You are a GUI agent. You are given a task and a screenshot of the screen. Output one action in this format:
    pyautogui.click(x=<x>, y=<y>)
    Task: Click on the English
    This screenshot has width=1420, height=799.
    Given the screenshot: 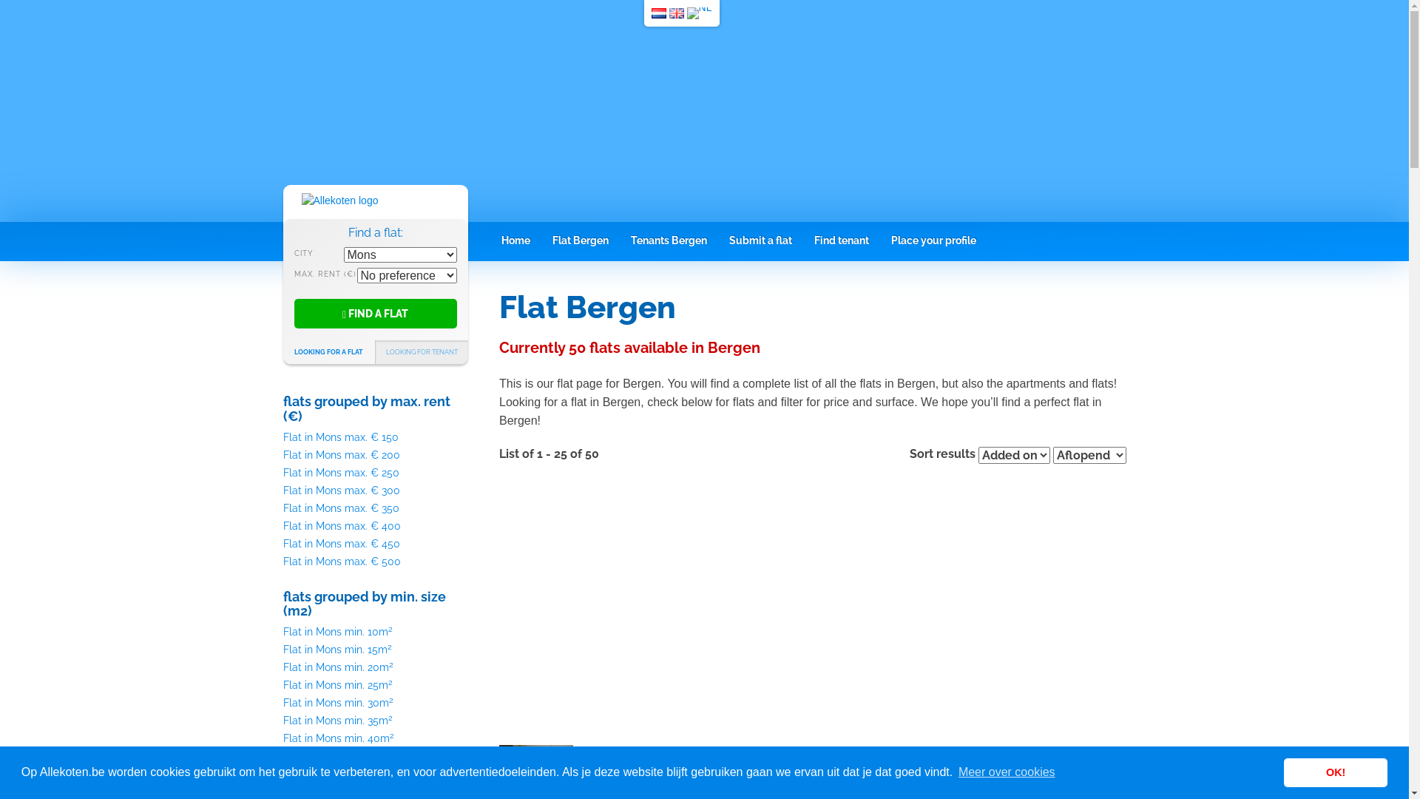 What is the action you would take?
    pyautogui.click(x=677, y=13)
    